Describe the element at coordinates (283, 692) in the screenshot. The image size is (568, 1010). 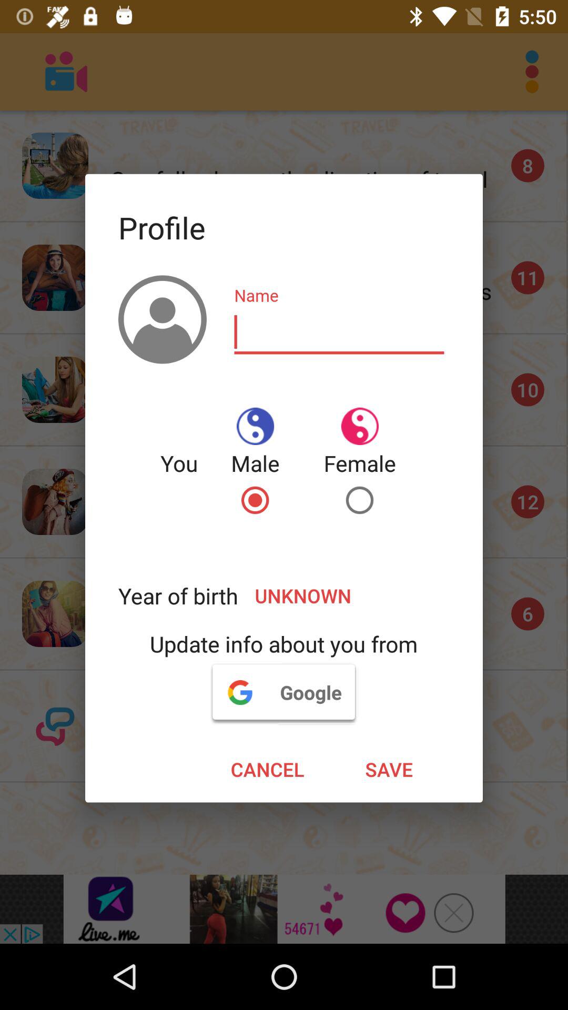
I see `click the google icon` at that location.